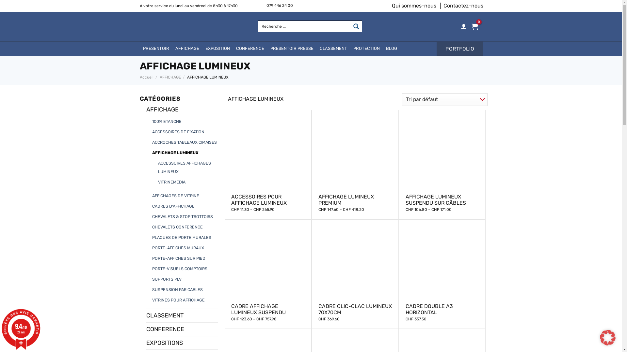 Image resolution: width=627 pixels, height=352 pixels. What do you see at coordinates (268, 309) in the screenshot?
I see `CADRE AFFICHAGE LUMINEUX SUSPENDU` at bounding box center [268, 309].